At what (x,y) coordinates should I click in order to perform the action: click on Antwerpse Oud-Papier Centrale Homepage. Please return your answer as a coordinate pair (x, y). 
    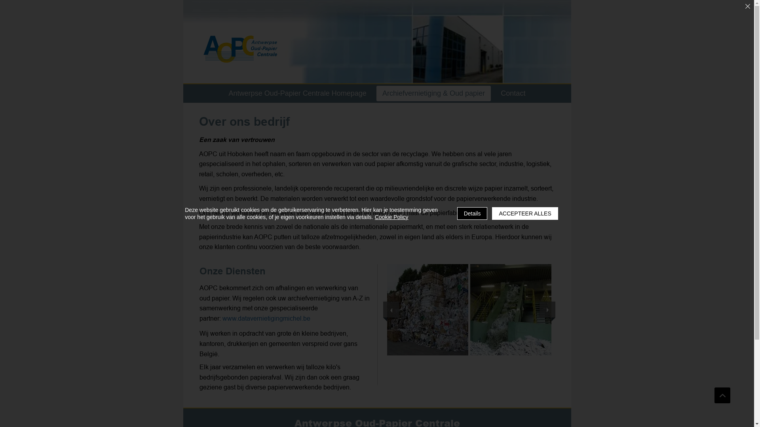
    Looking at the image, I should click on (297, 93).